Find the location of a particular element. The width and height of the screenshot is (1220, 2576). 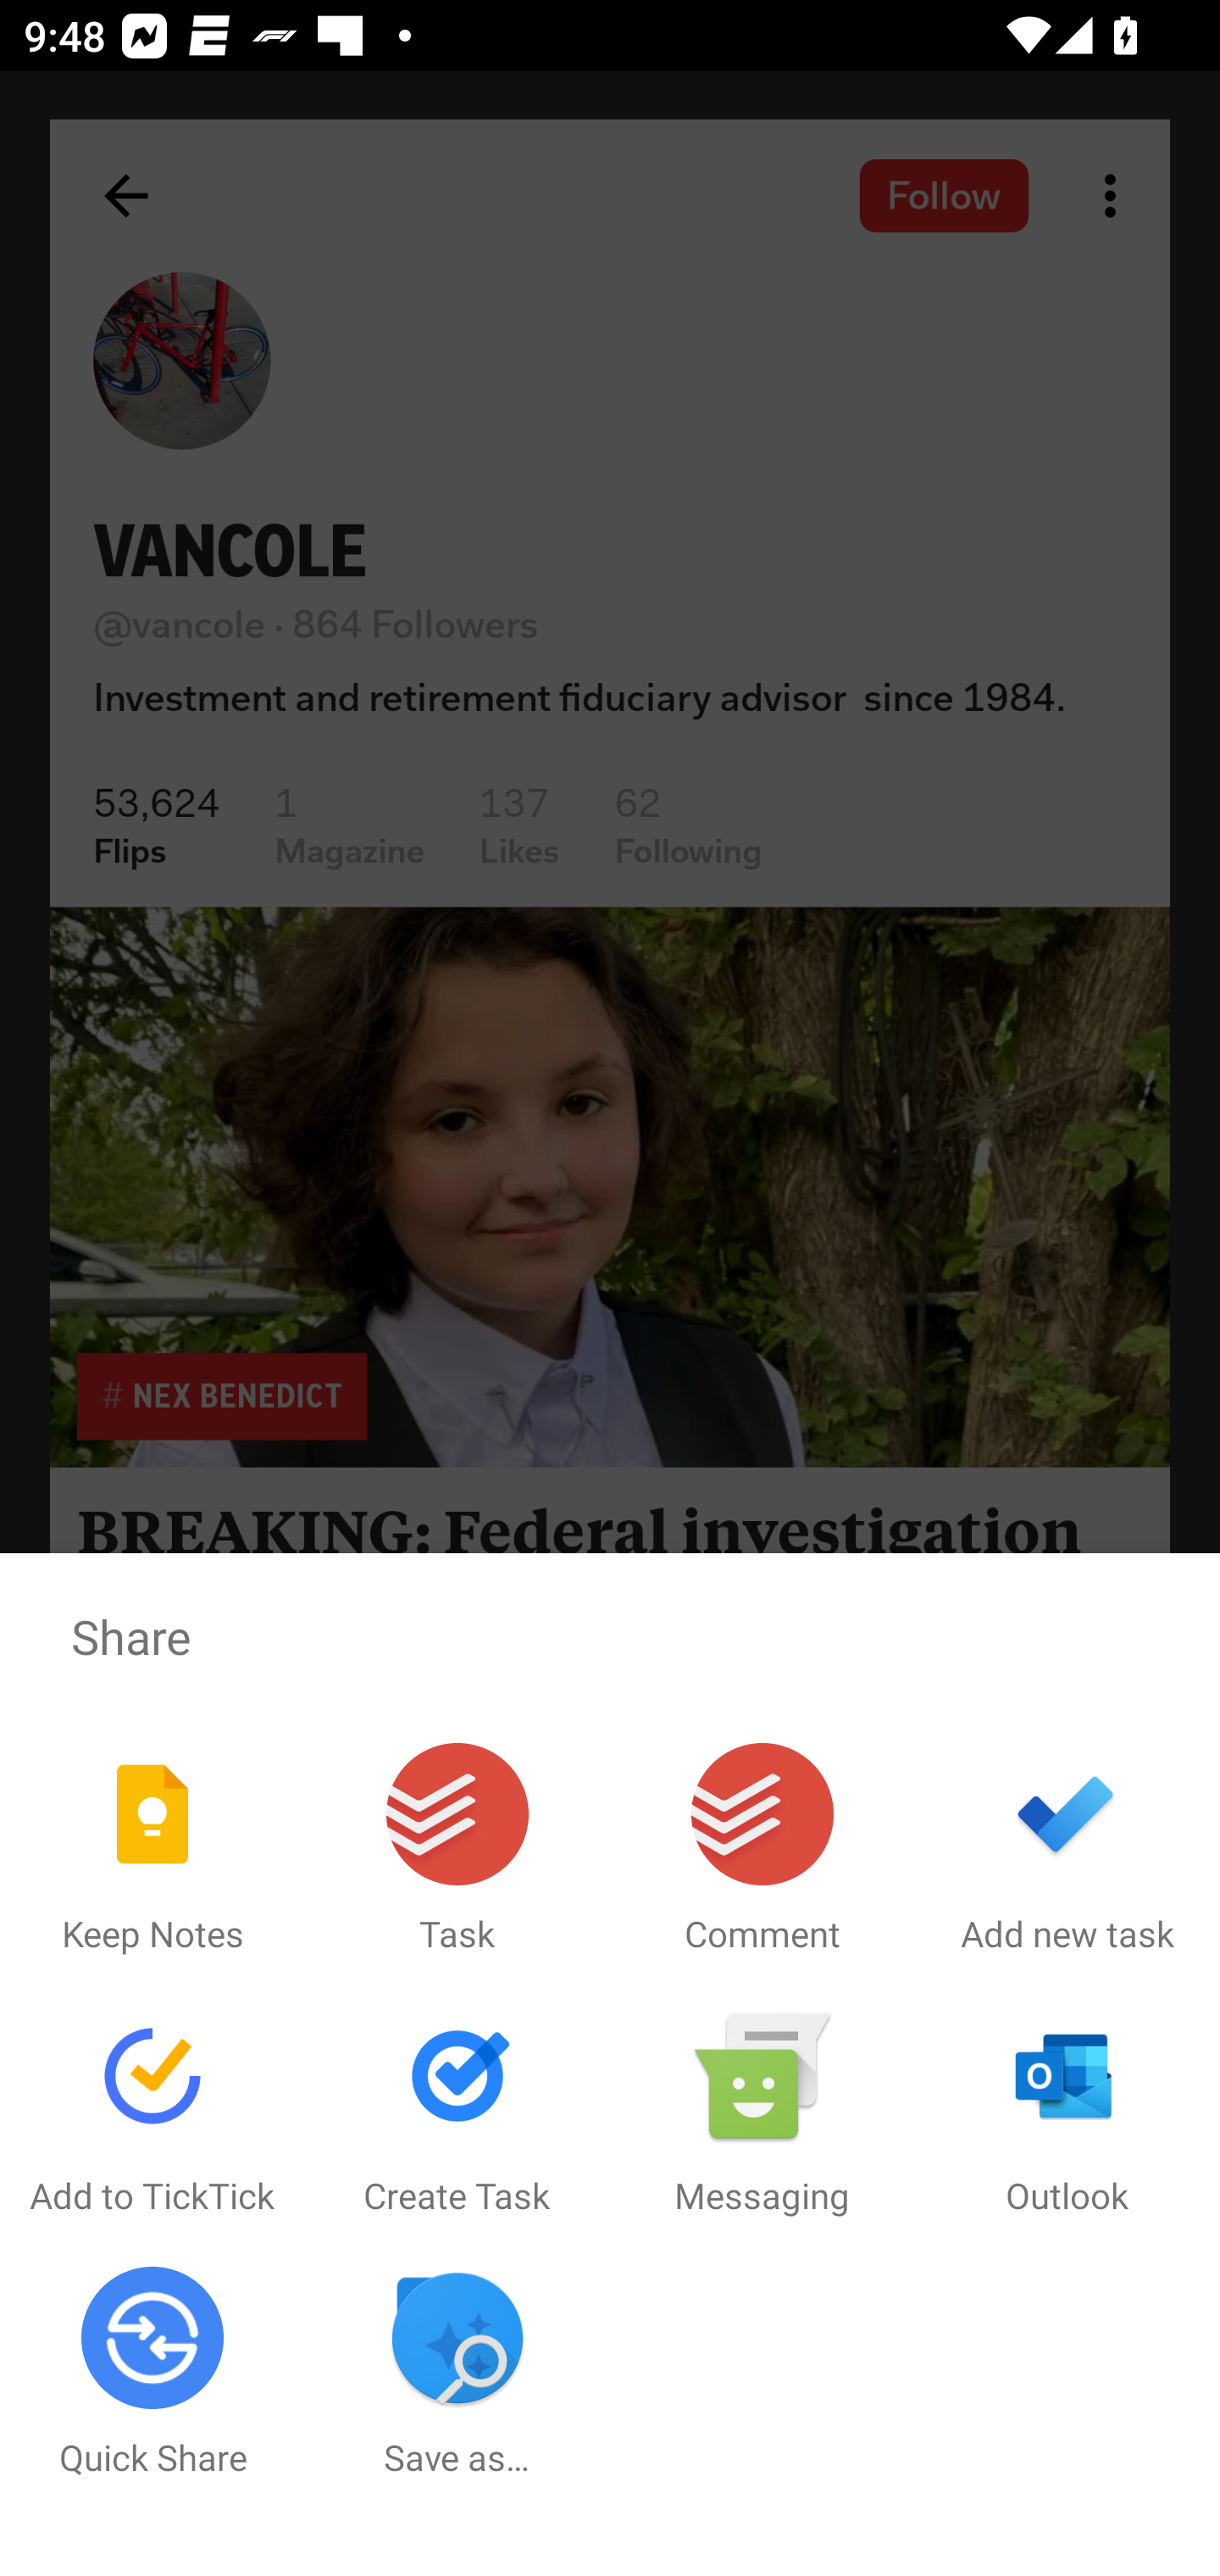

Add to TickTick is located at coordinates (152, 2112).